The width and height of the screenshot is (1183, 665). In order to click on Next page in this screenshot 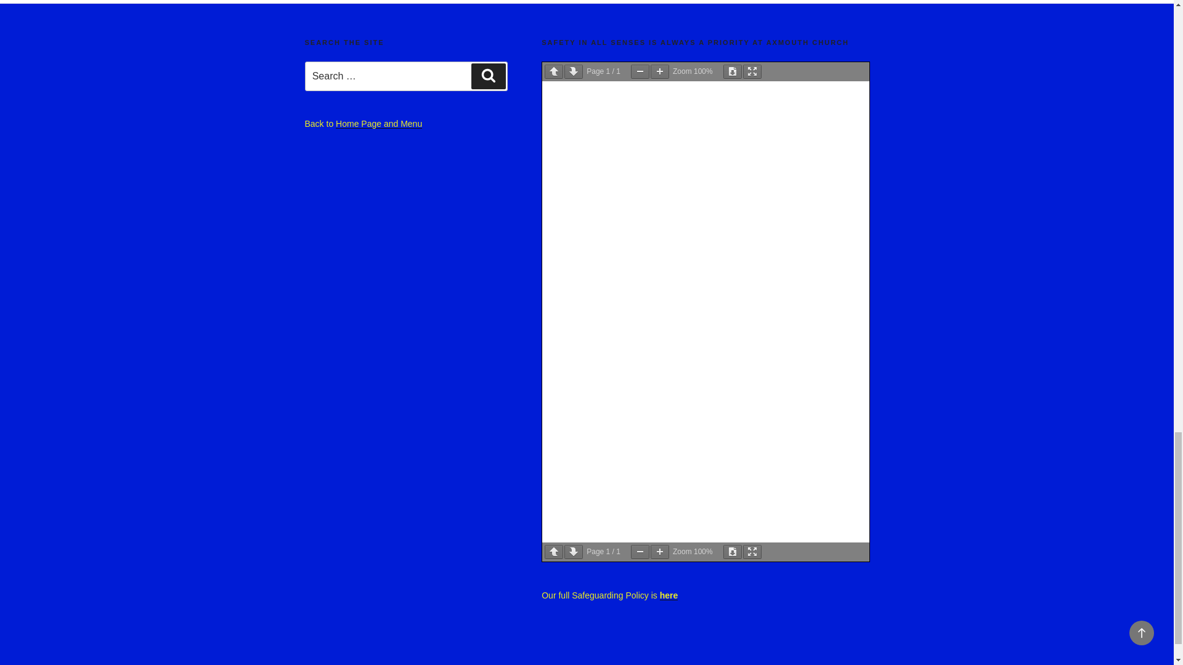, I will do `click(573, 552)`.